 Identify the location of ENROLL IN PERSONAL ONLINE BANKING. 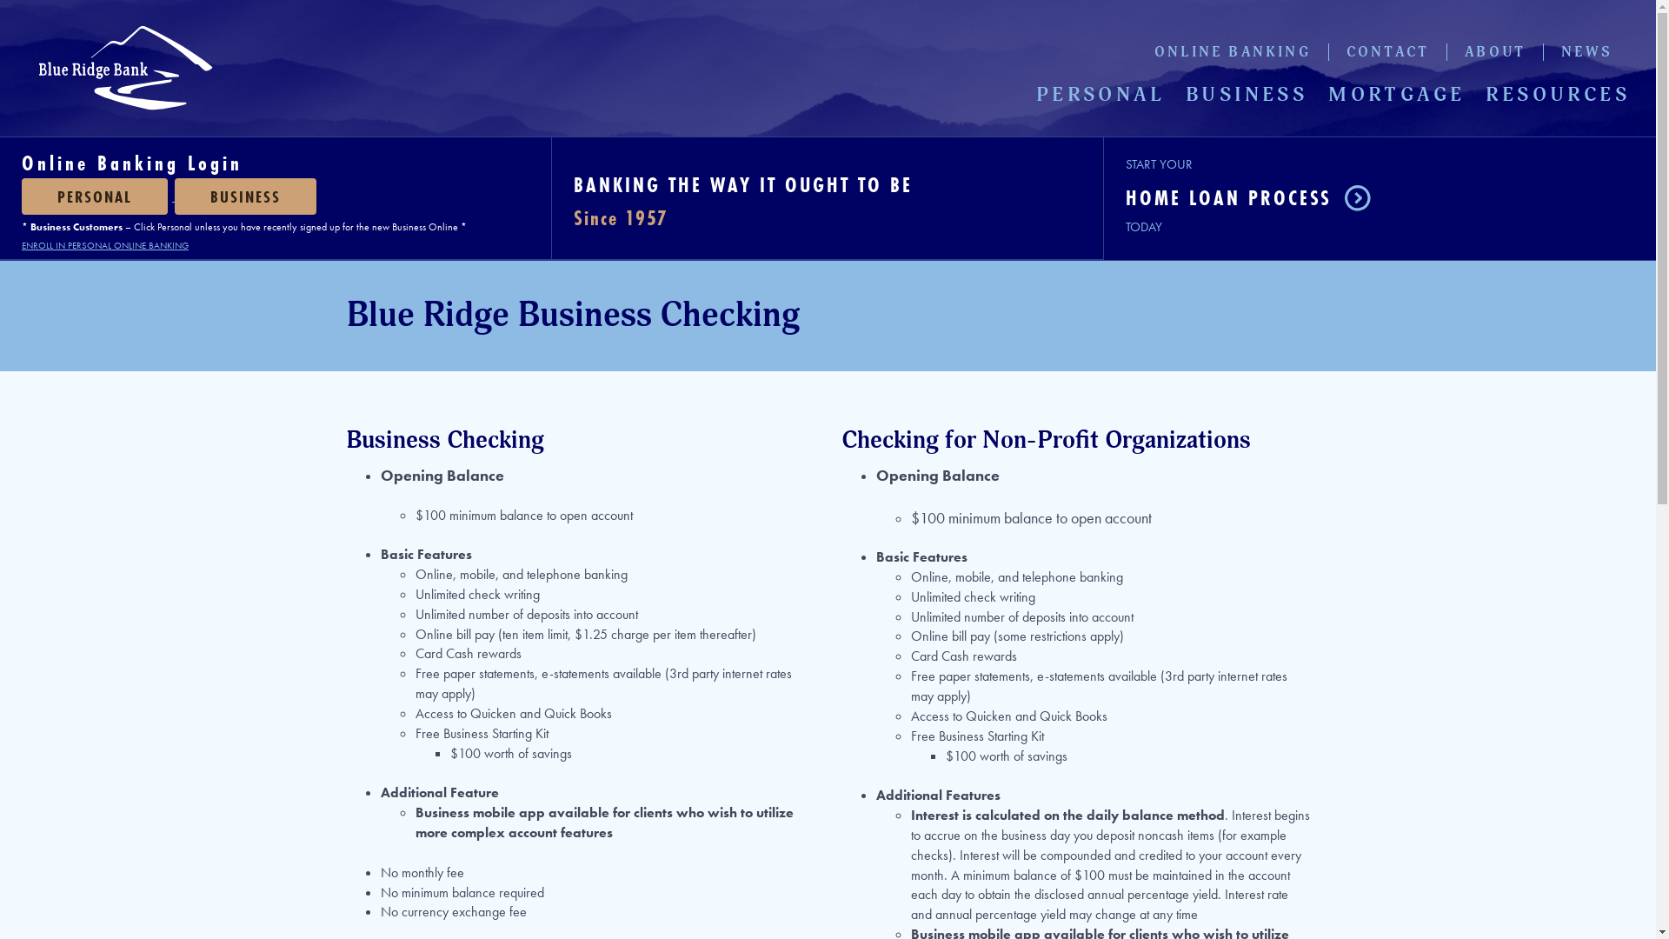
(105, 245).